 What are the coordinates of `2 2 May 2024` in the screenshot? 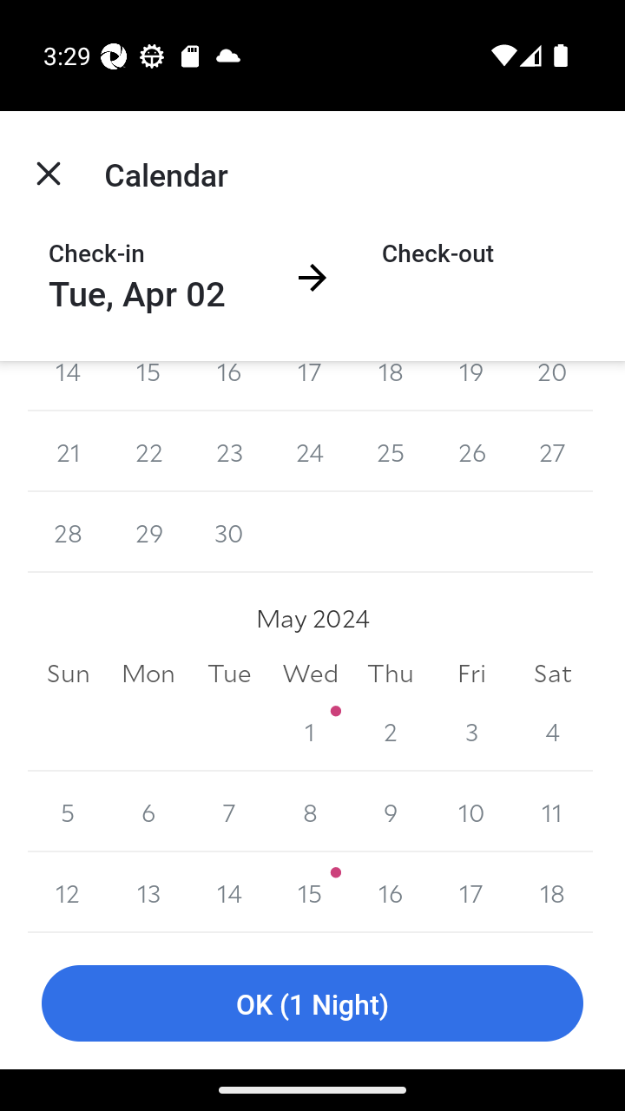 It's located at (391, 731).